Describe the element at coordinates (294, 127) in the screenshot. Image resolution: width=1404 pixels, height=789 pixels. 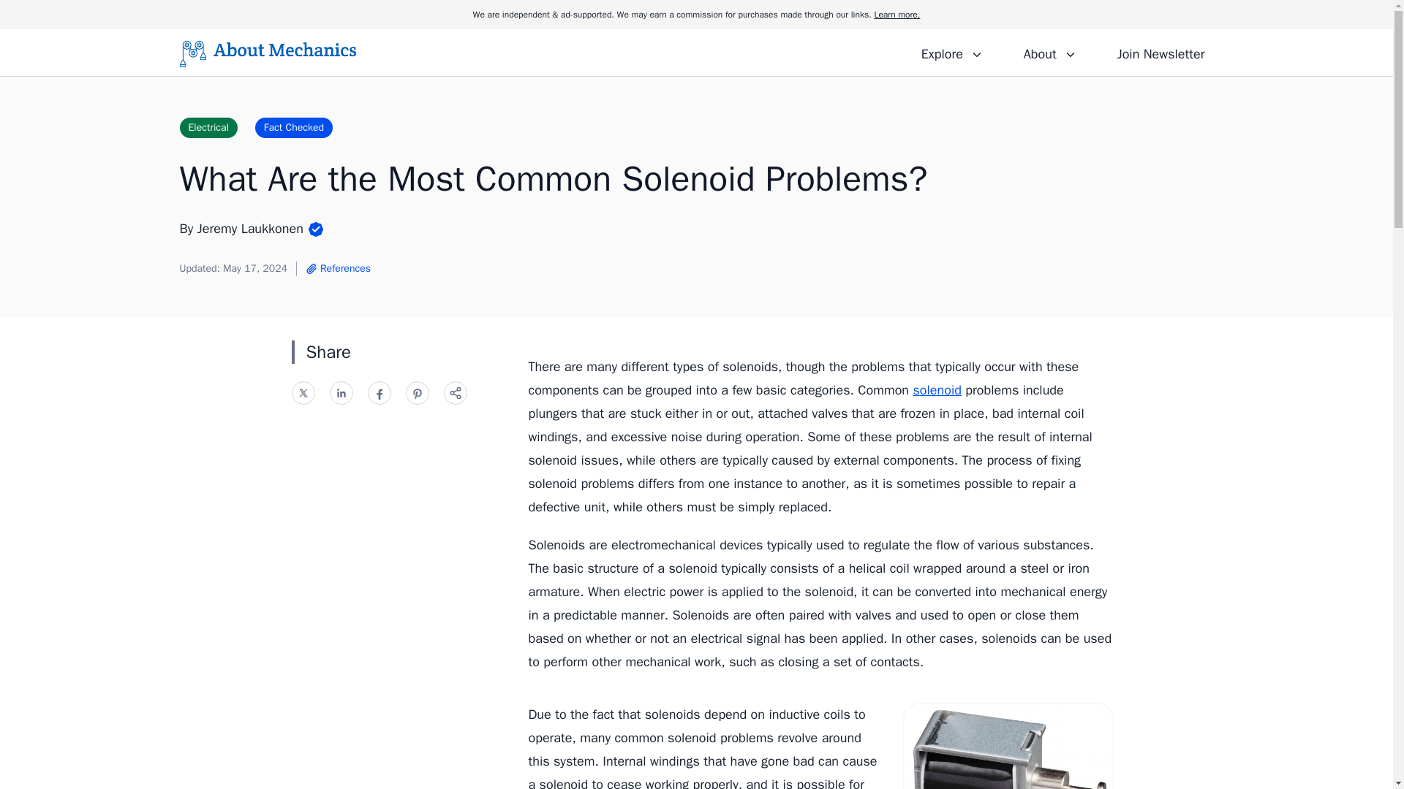
I see `Fact Checked` at that location.